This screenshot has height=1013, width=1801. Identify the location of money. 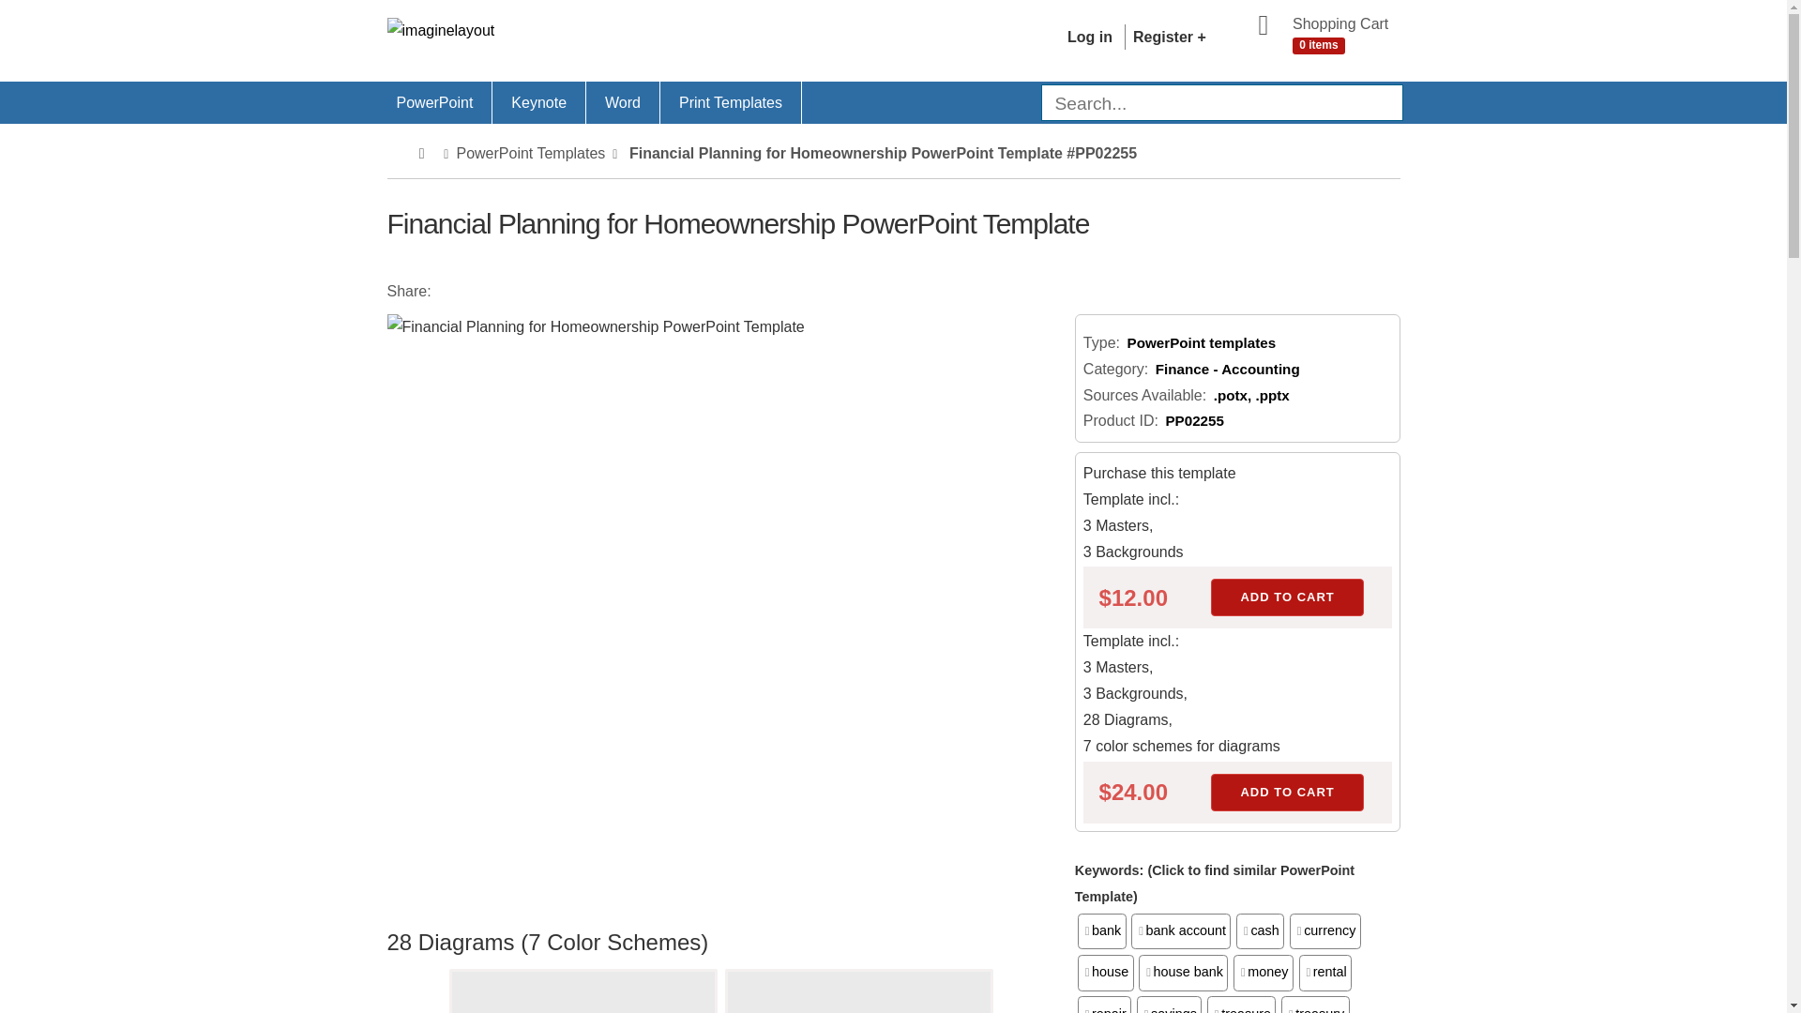
(1263, 973).